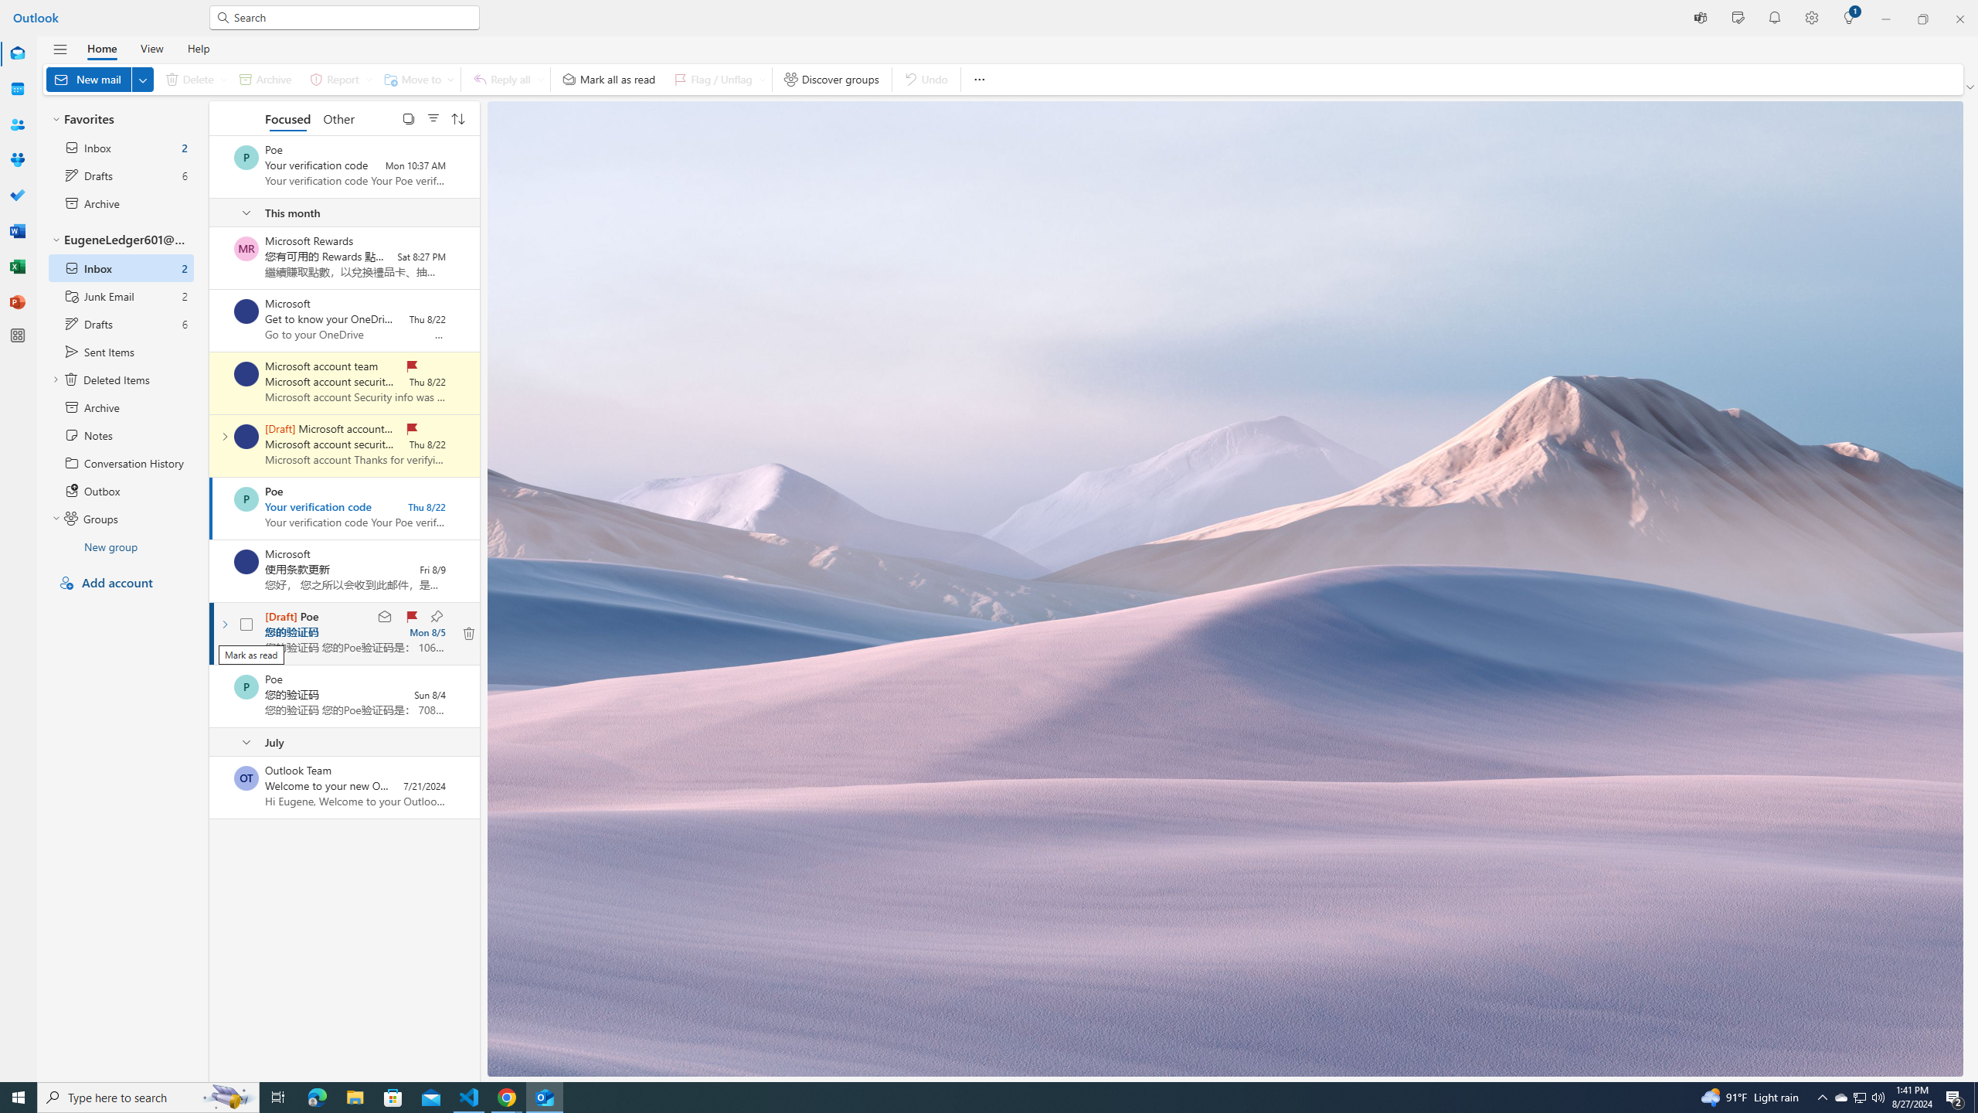 The width and height of the screenshot is (1978, 1113). Describe the element at coordinates (411, 617) in the screenshot. I see `Unflag this message` at that location.